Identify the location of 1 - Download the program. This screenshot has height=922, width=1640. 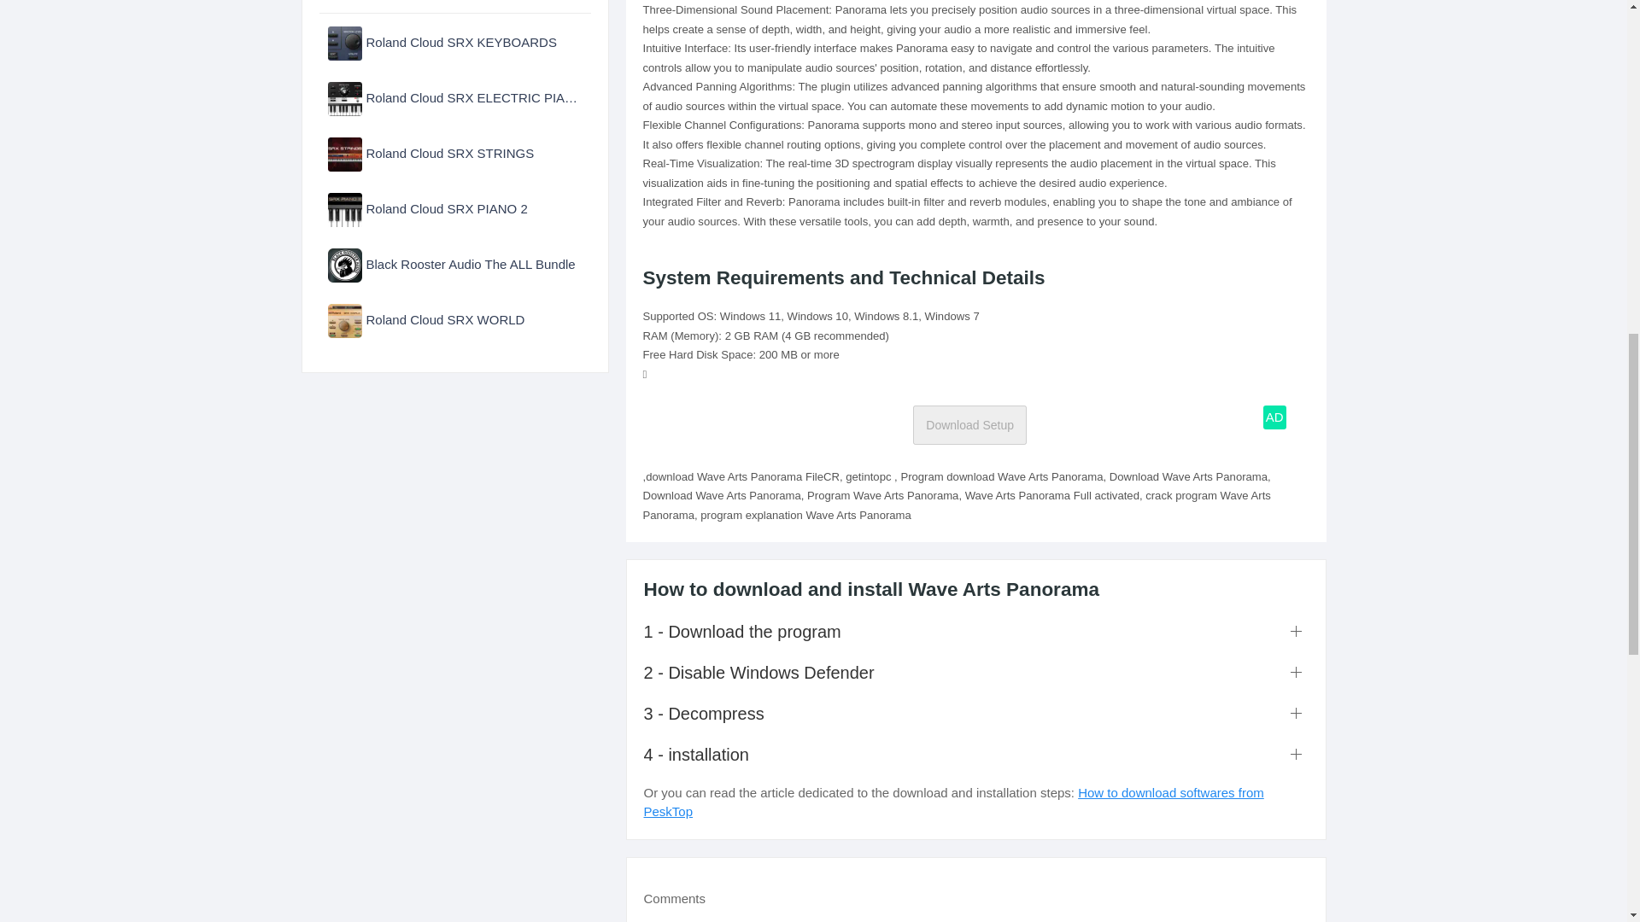
(976, 631).